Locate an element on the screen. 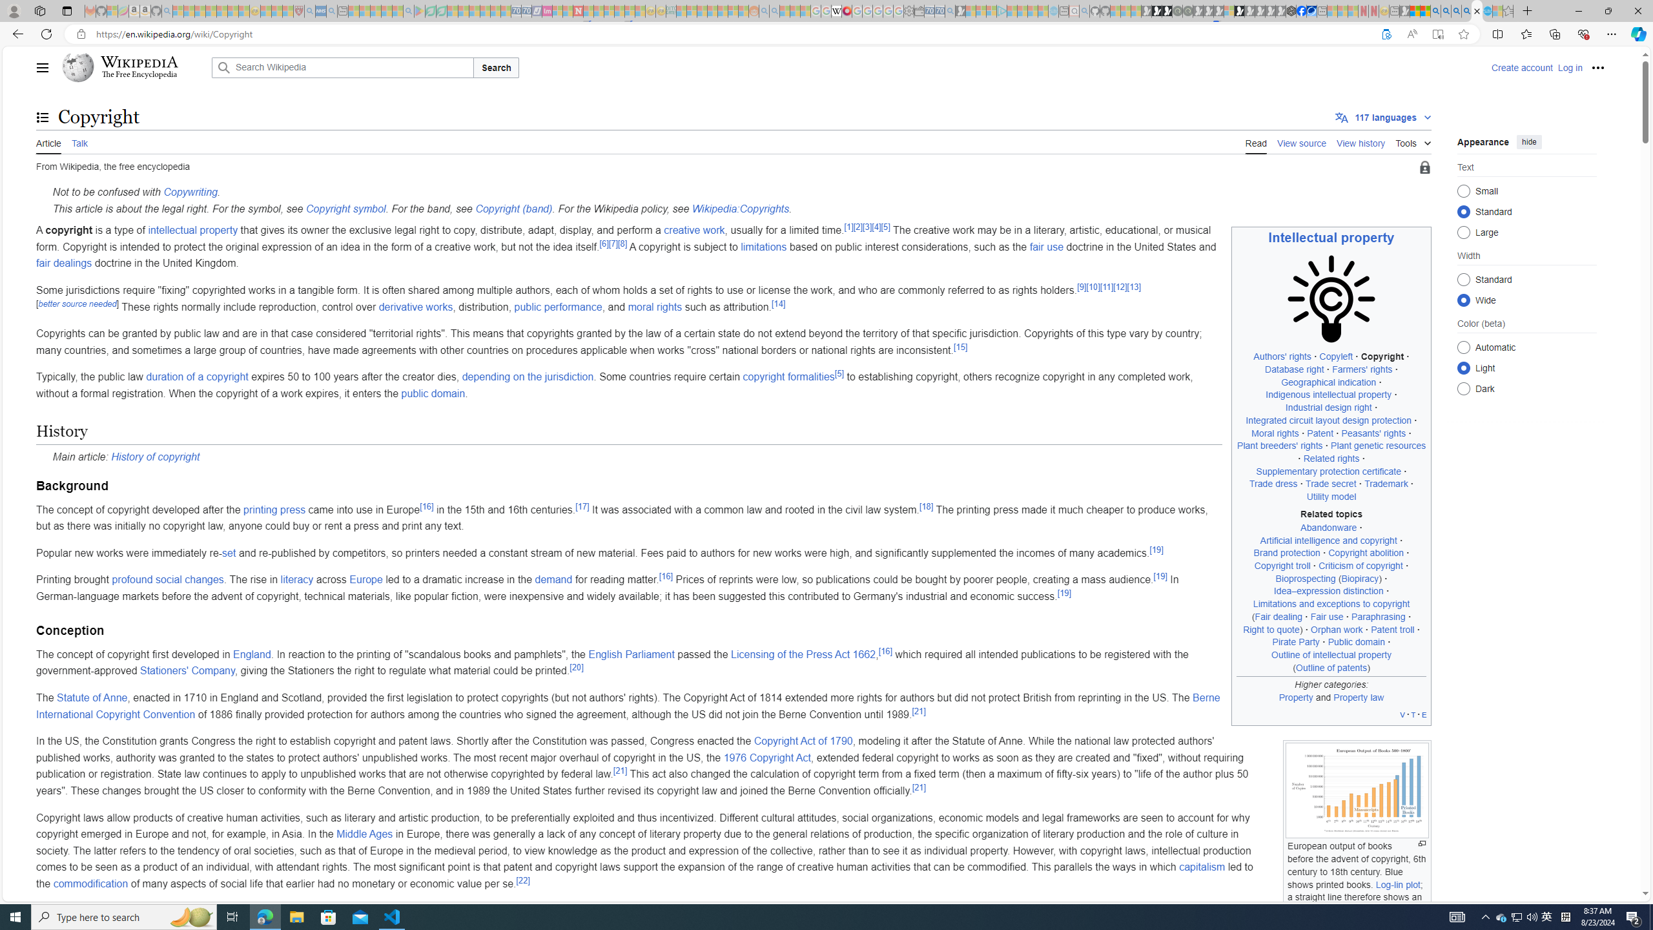 Image resolution: width=1653 pixels, height=930 pixels. Log in is located at coordinates (1569, 67).